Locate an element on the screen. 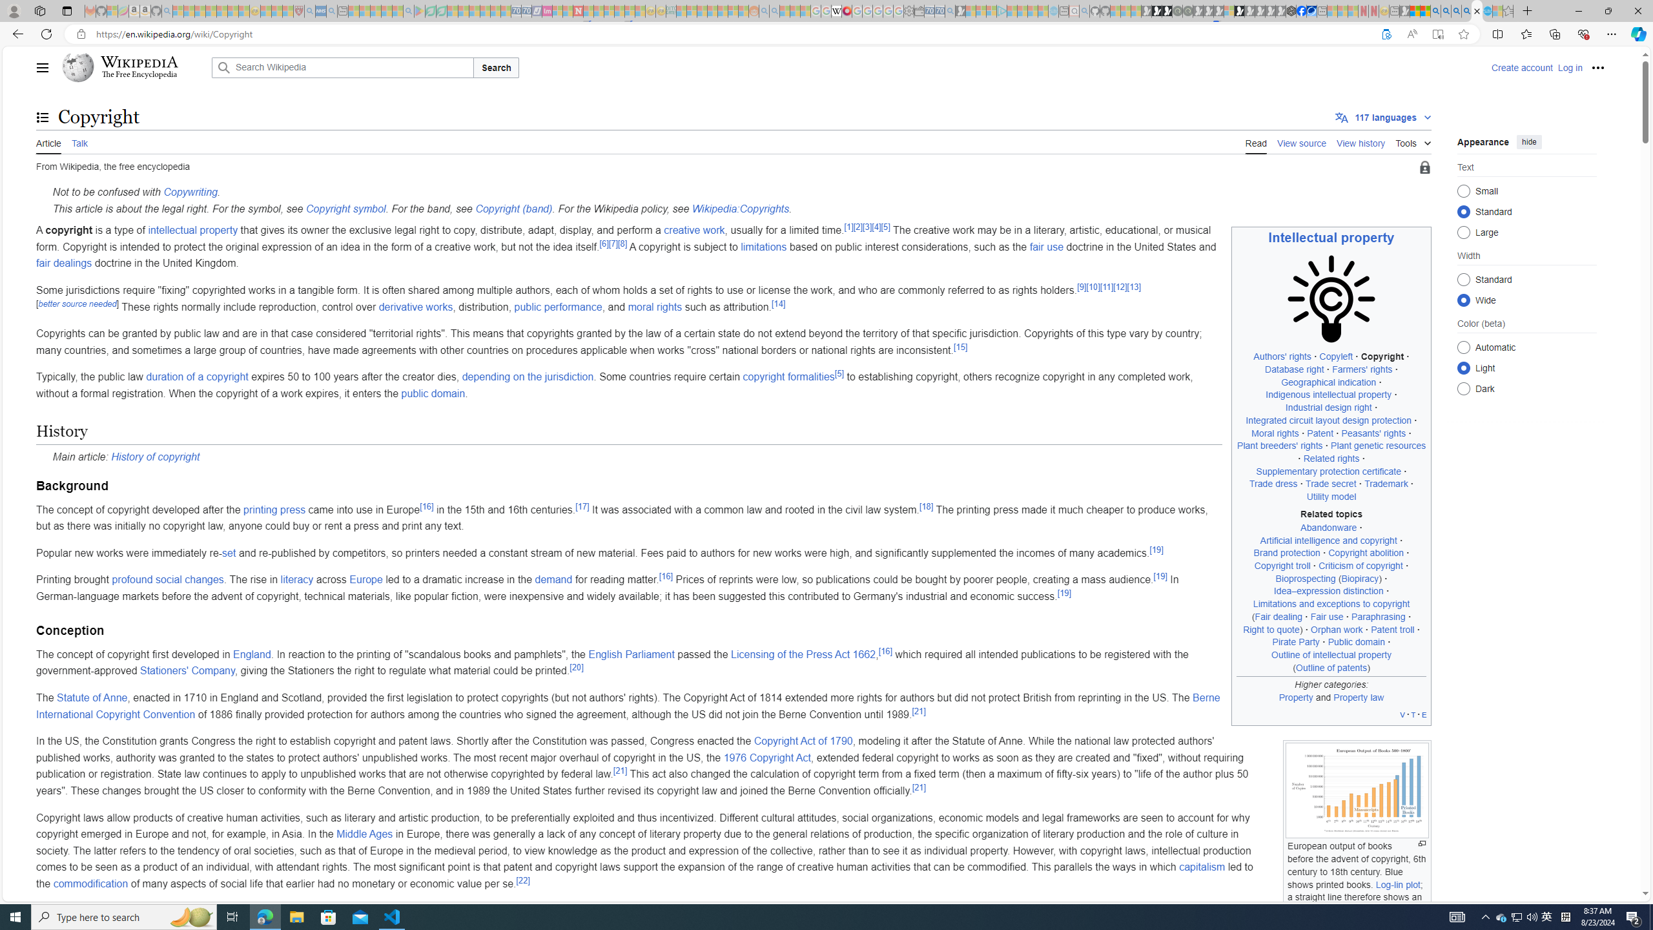 Image resolution: width=1653 pixels, height=930 pixels. Log in is located at coordinates (1569, 67).